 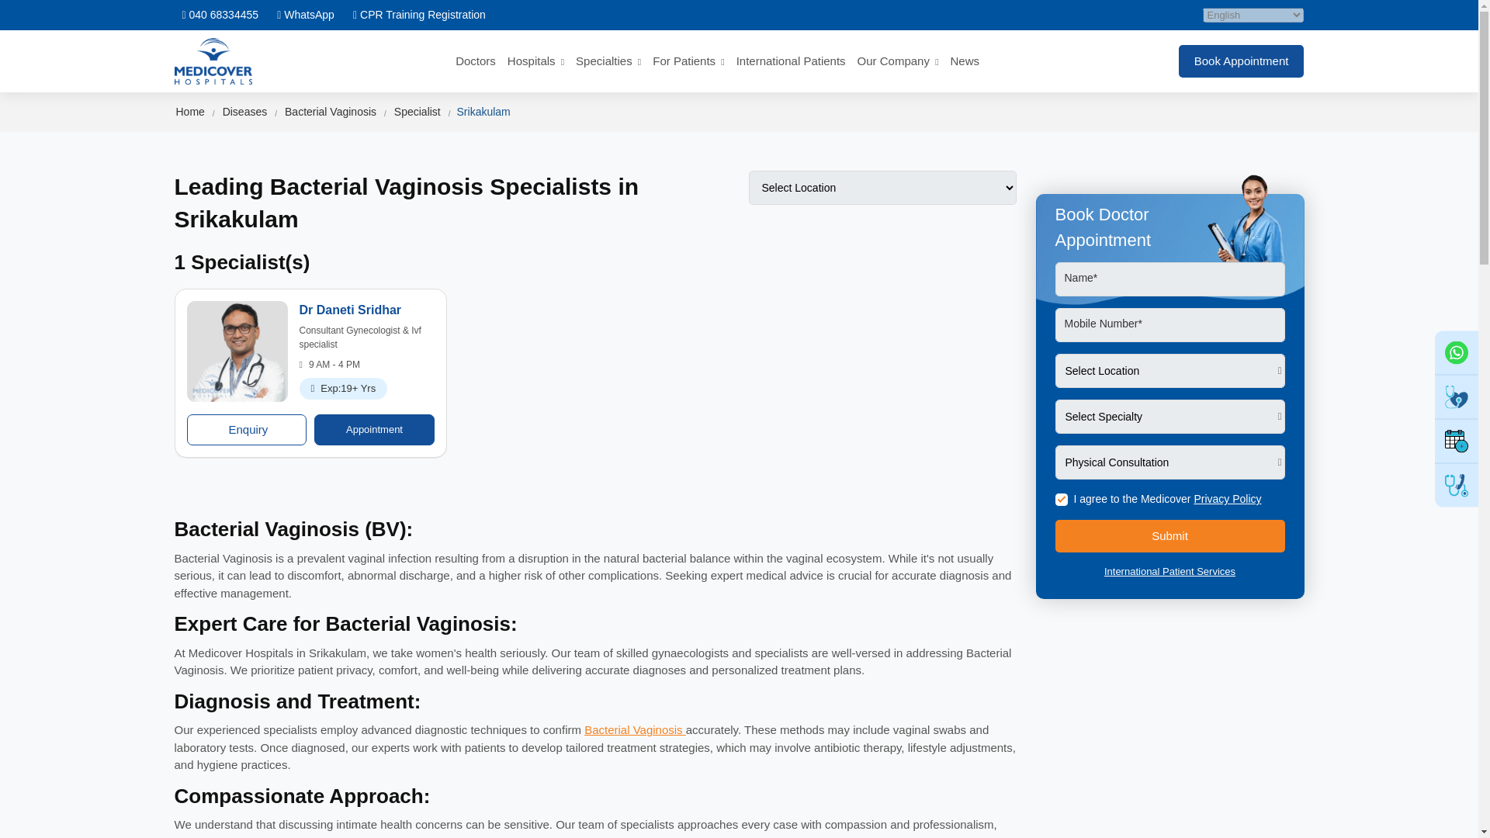 What do you see at coordinates (1456, 442) in the screenshot?
I see `Book Appointment` at bounding box center [1456, 442].